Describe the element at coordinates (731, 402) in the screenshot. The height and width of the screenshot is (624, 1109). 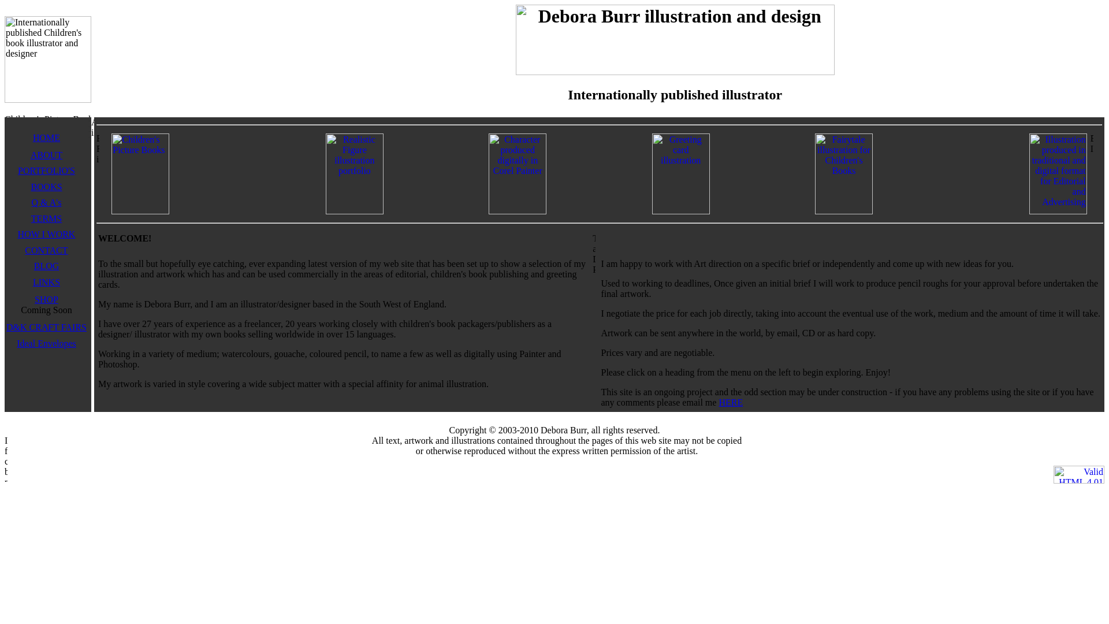
I see `HERE` at that location.